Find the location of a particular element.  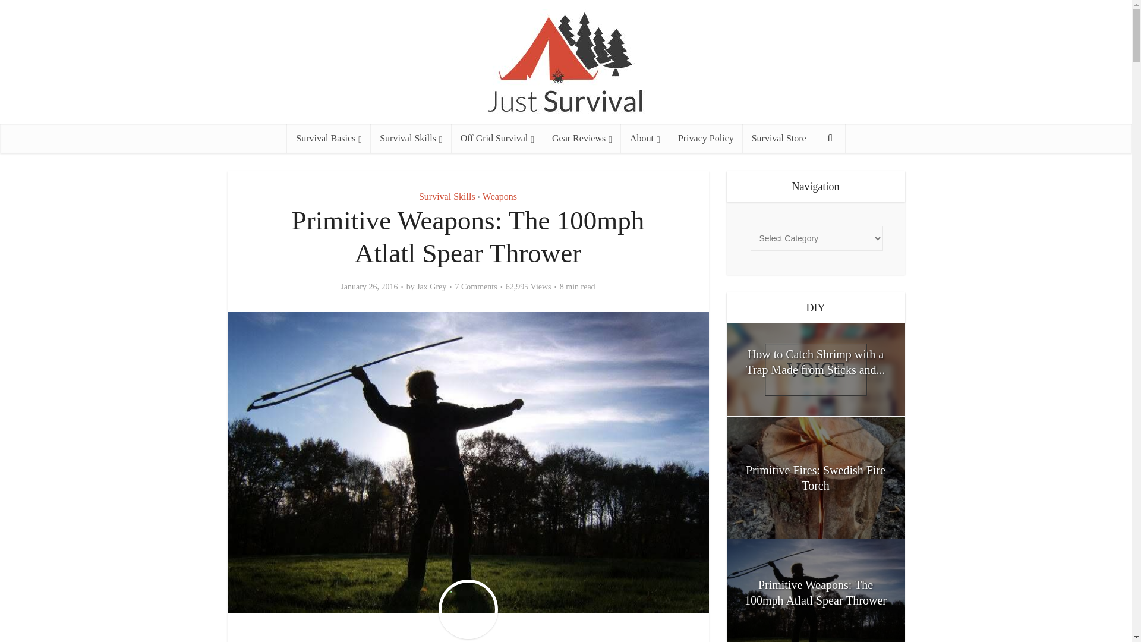

7 Comments is located at coordinates (475, 287).